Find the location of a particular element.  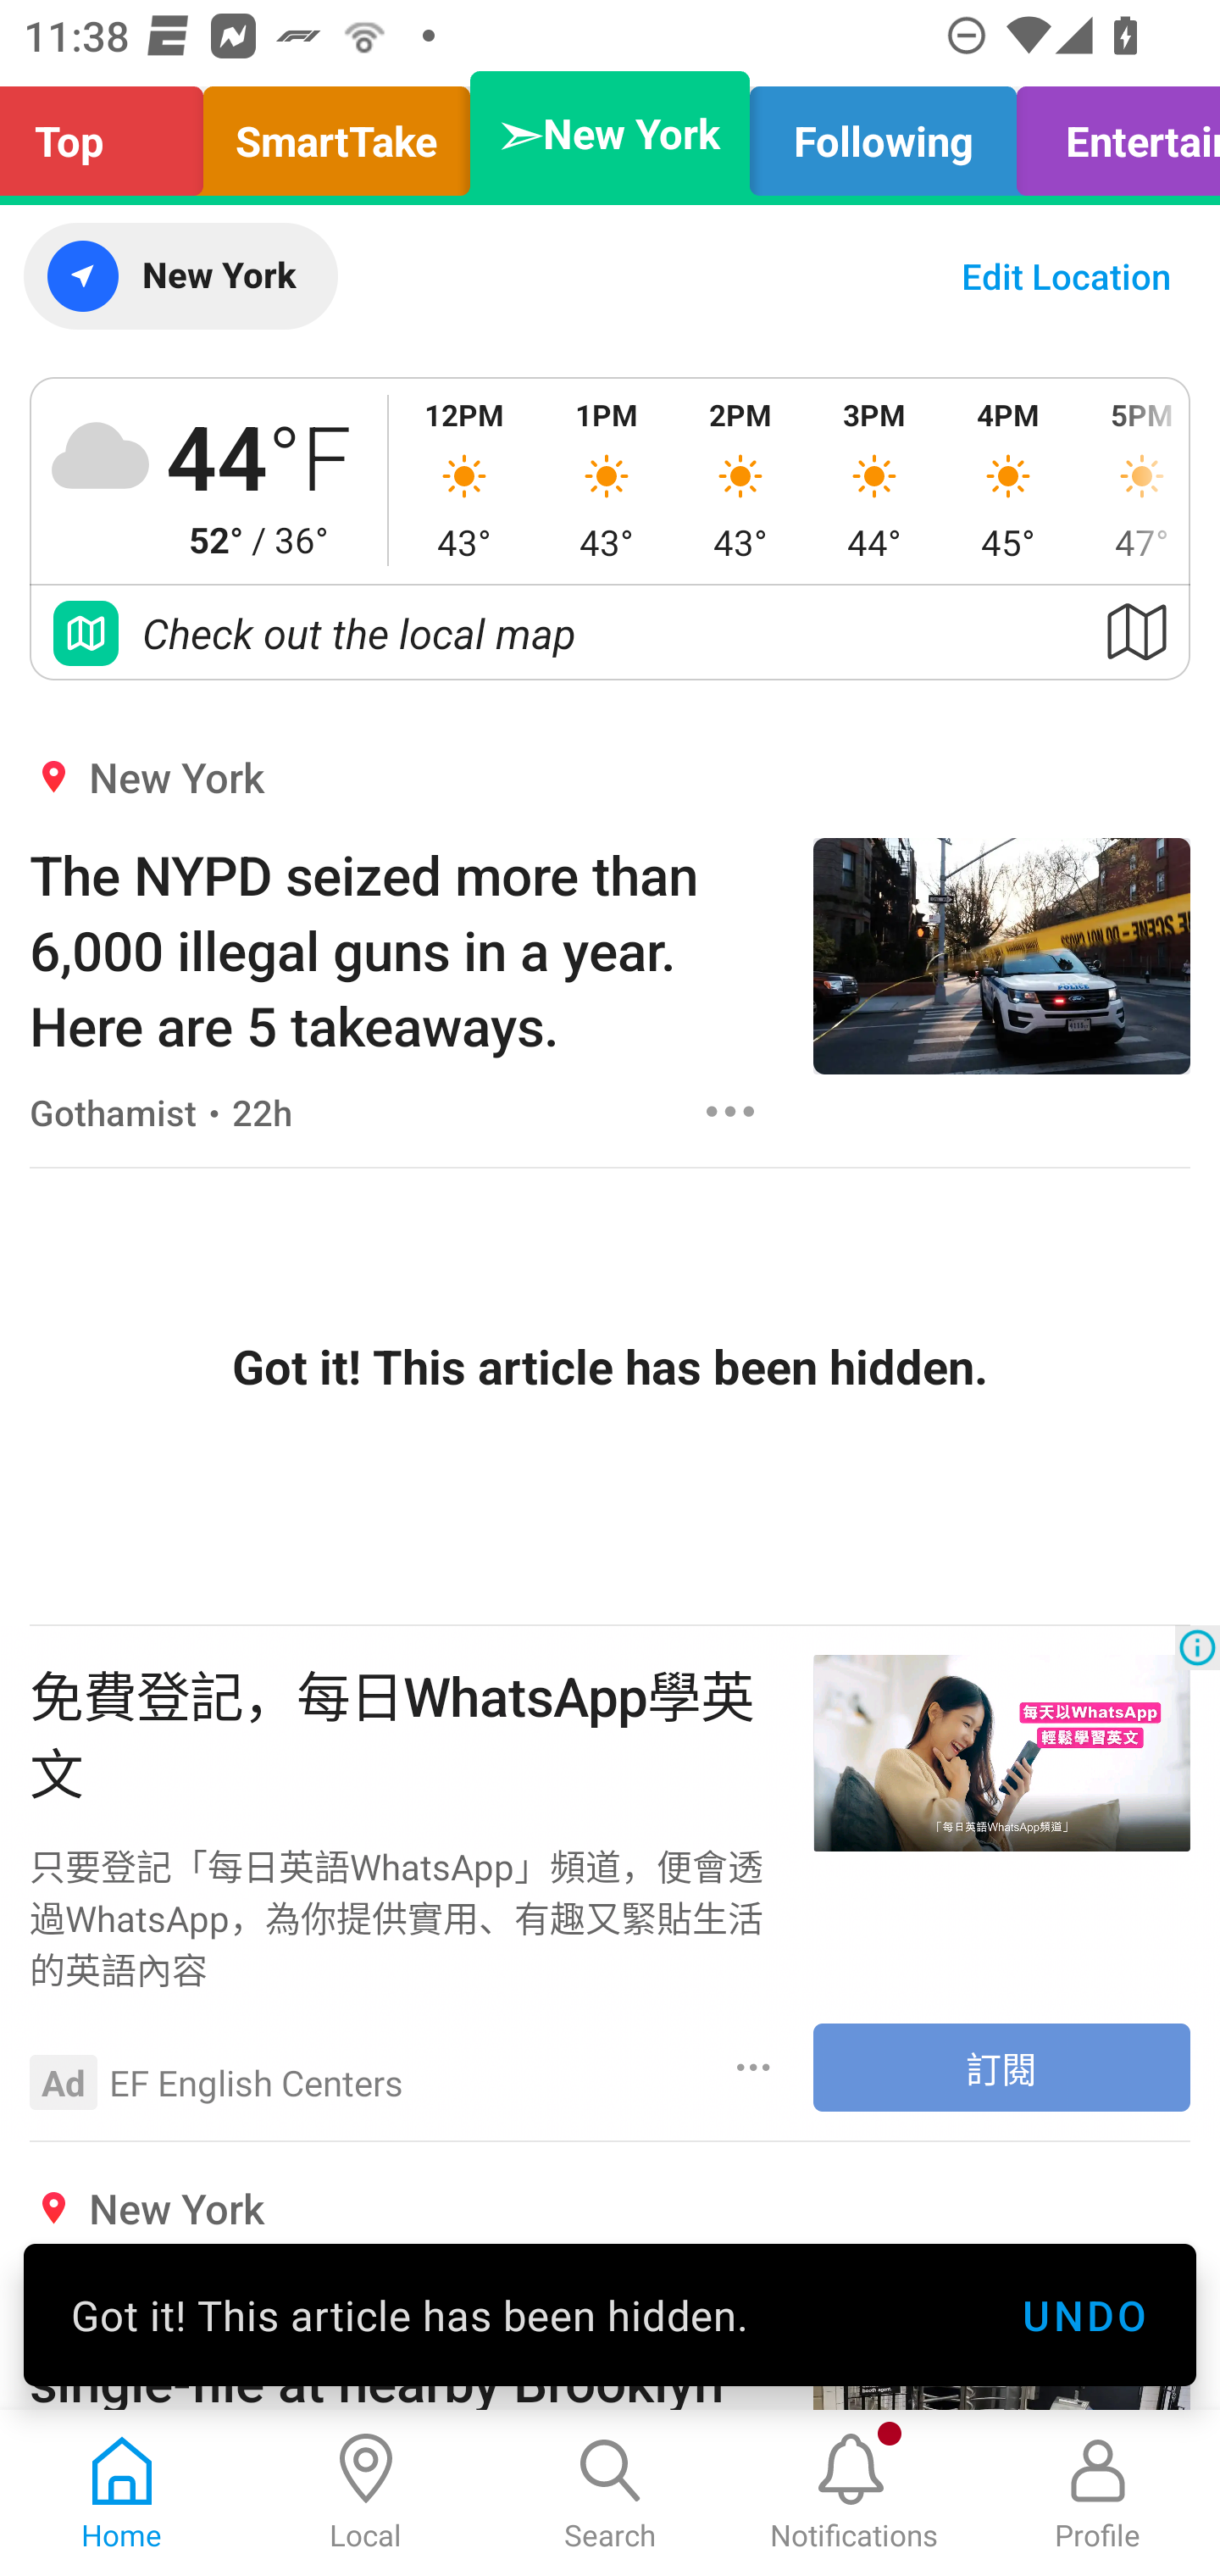

Check out the local map is located at coordinates (610, 632).